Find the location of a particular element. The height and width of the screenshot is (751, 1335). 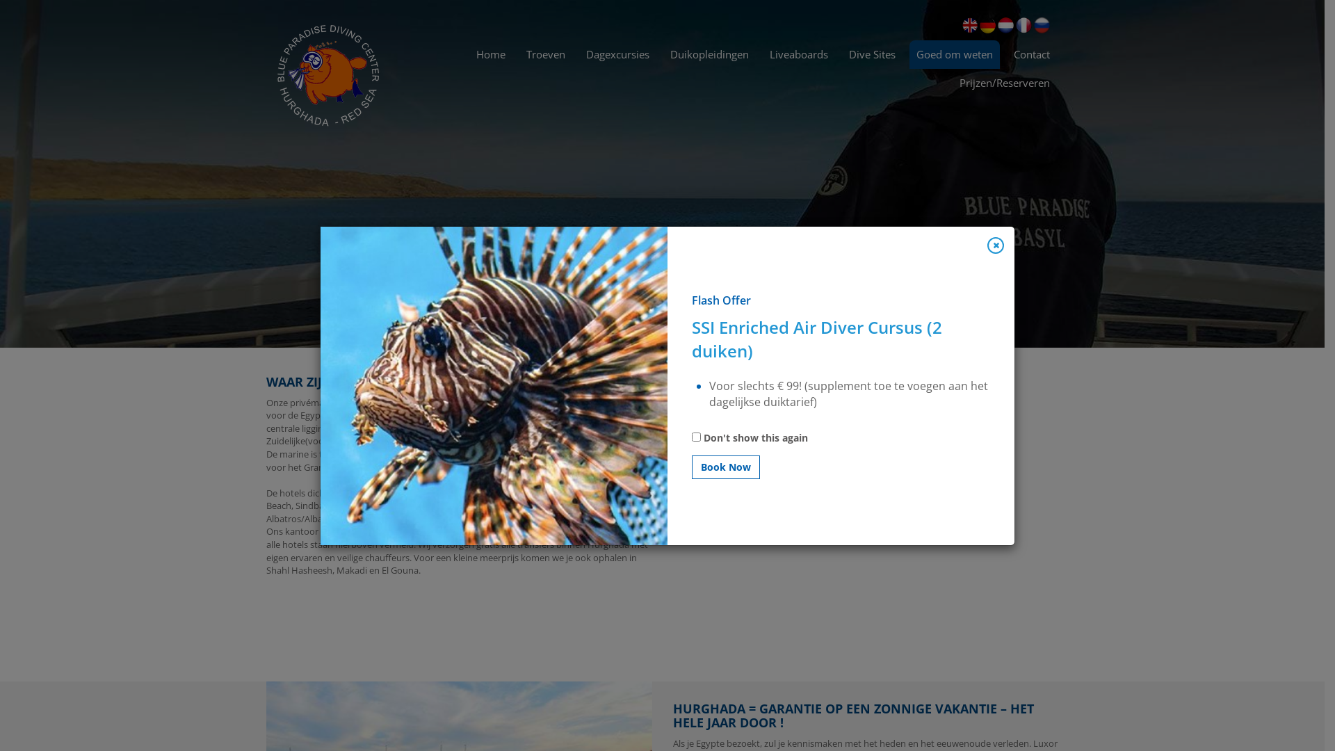

Dive Sites is located at coordinates (872, 54).